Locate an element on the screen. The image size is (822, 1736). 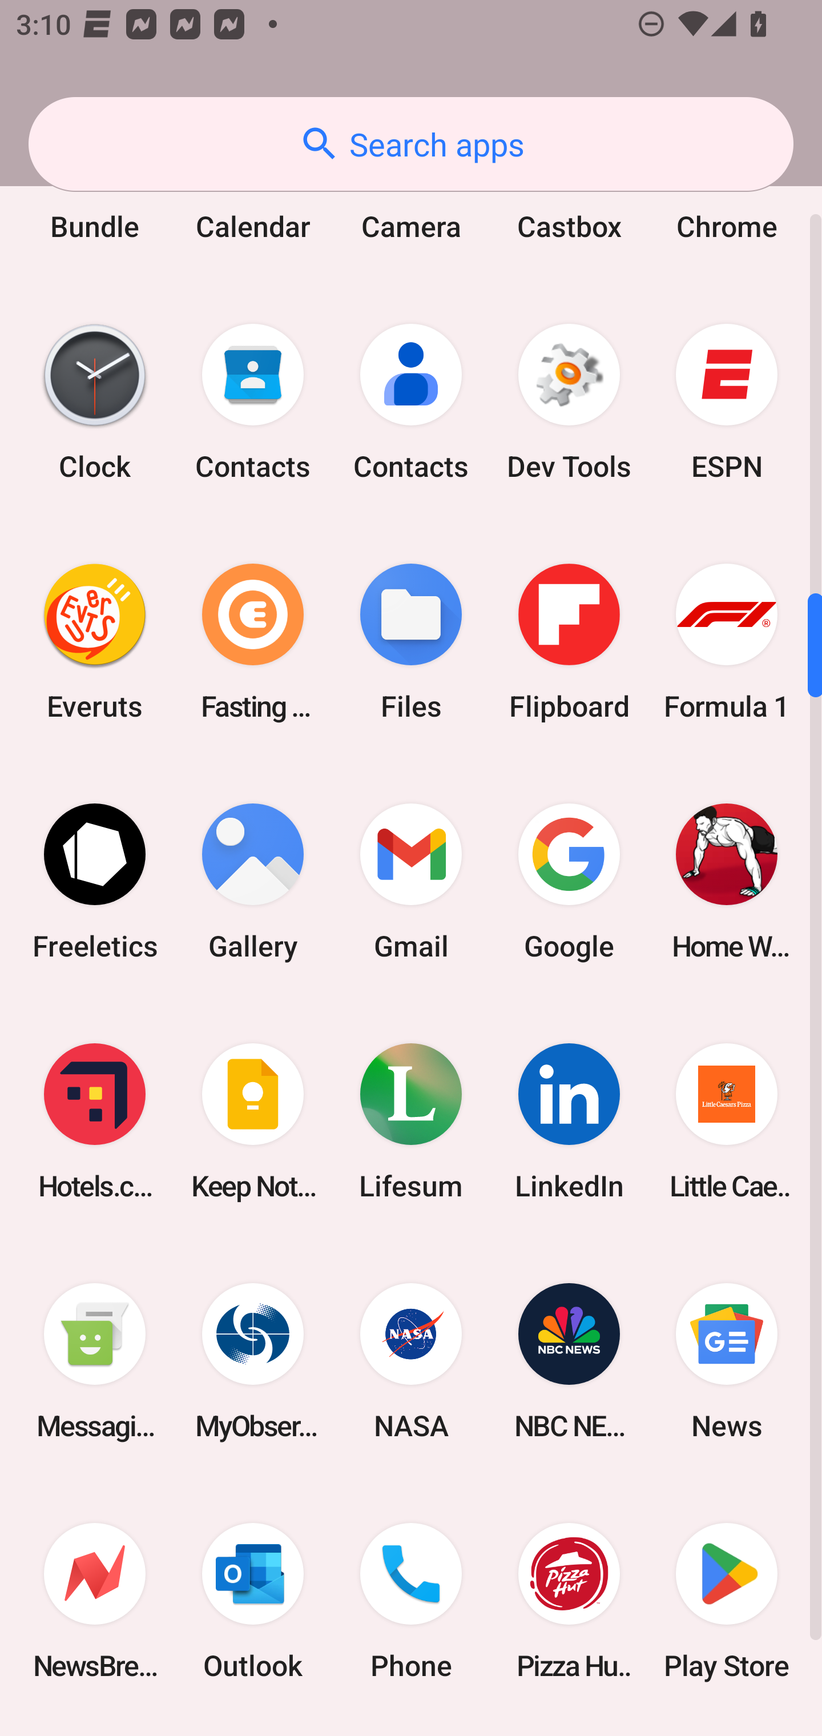
Play Store is located at coordinates (727, 1600).